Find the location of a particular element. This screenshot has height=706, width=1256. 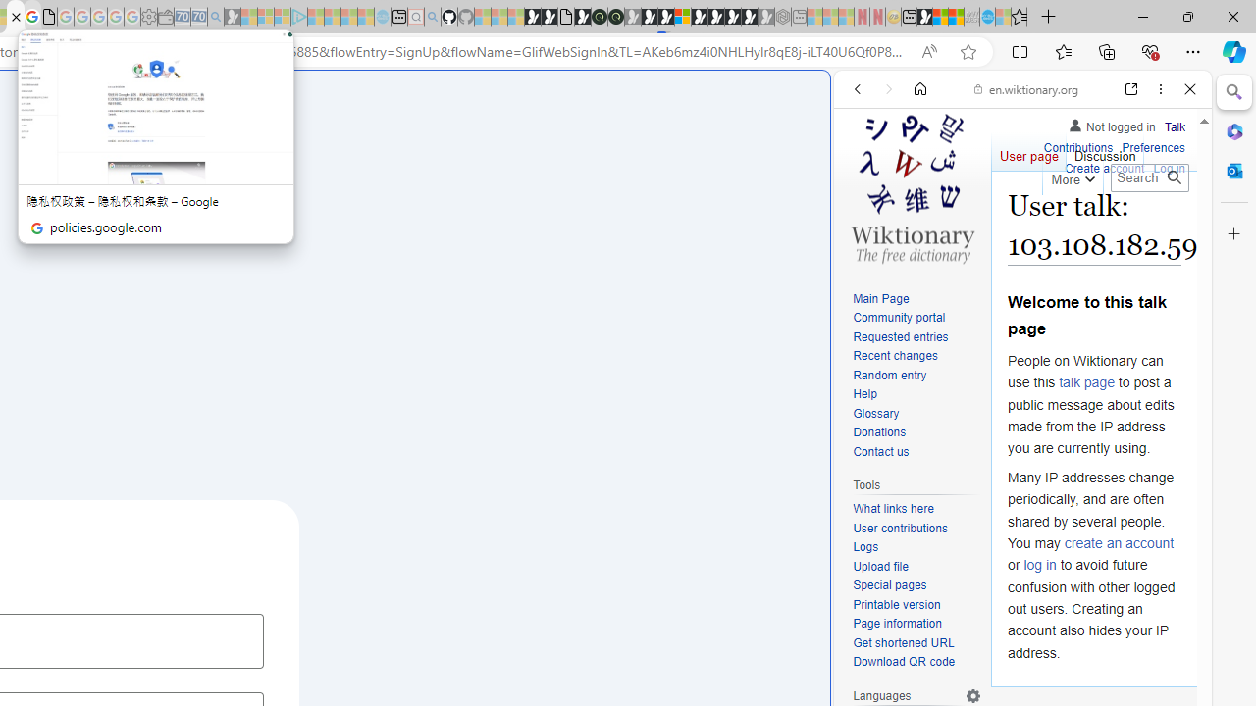

Logs is located at coordinates (865, 547).